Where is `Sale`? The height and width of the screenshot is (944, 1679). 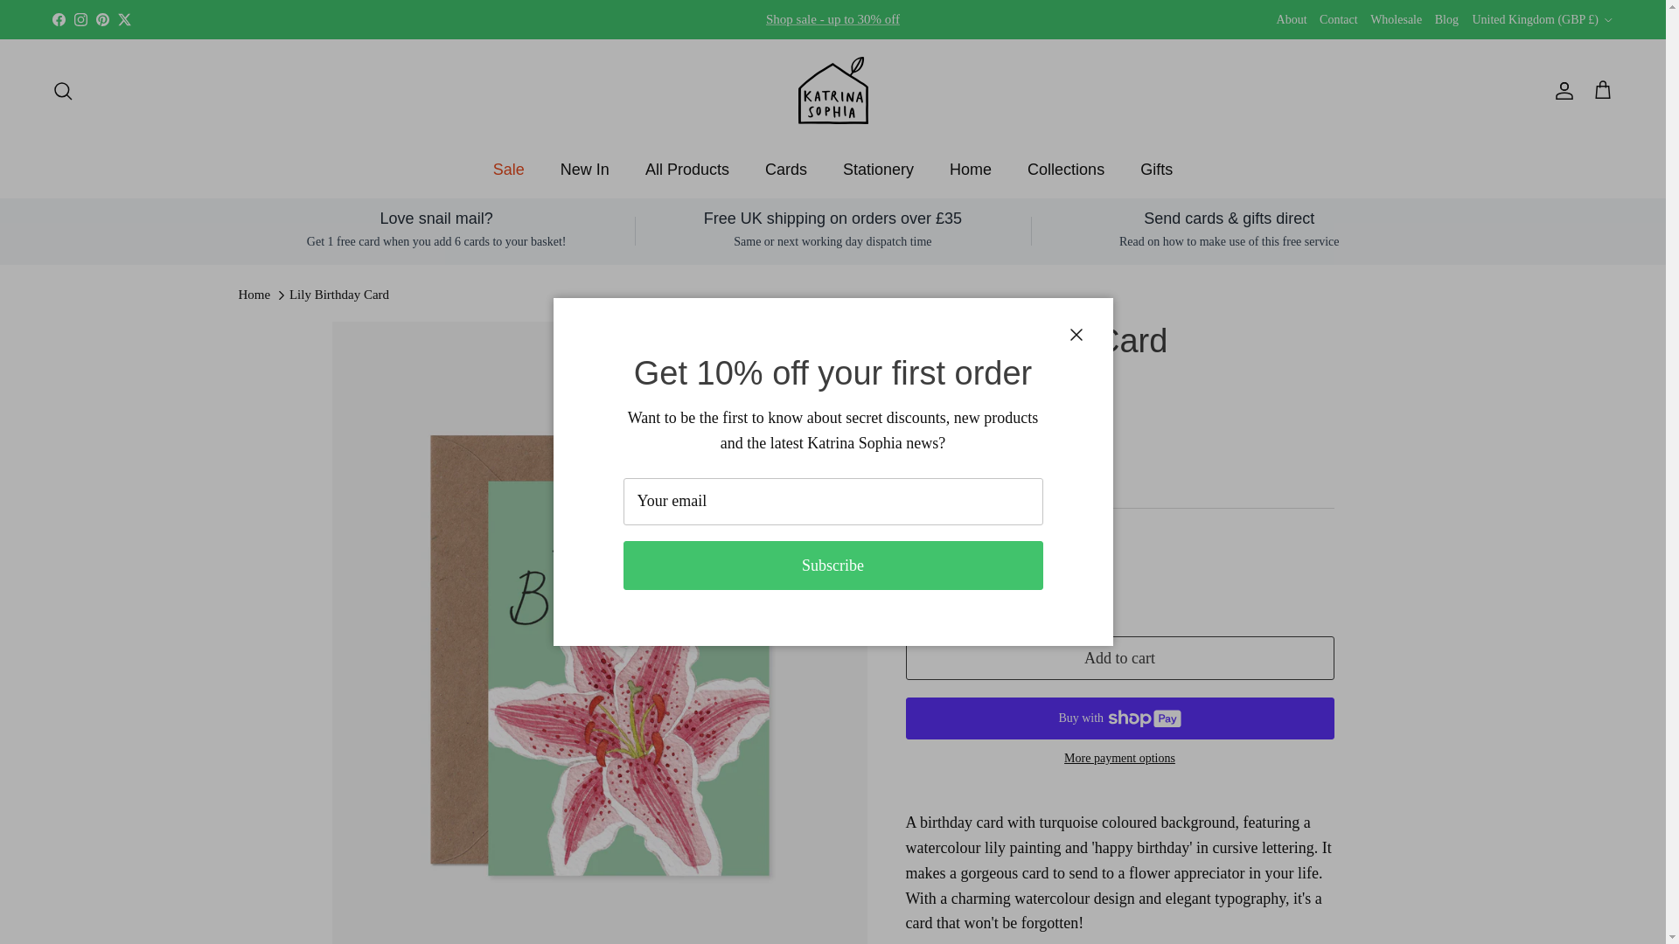 Sale is located at coordinates (509, 170).